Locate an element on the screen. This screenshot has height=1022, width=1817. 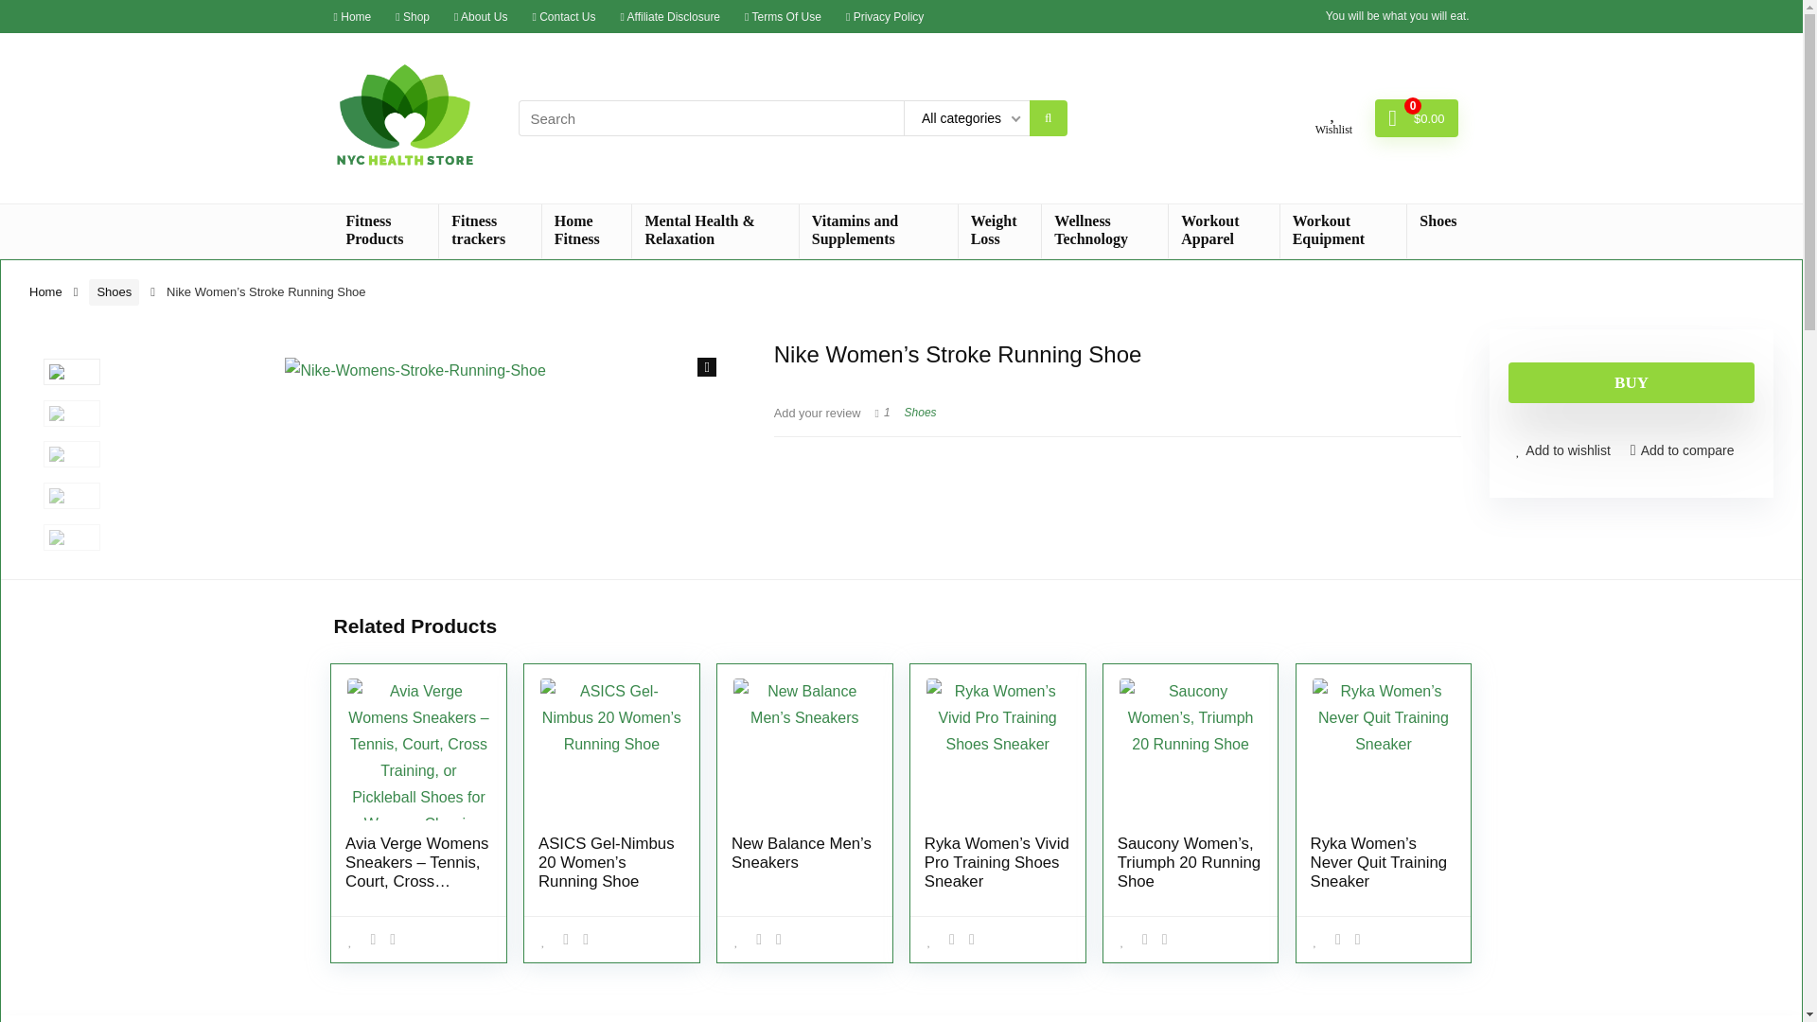
View all posts in Shoes is located at coordinates (921, 412).